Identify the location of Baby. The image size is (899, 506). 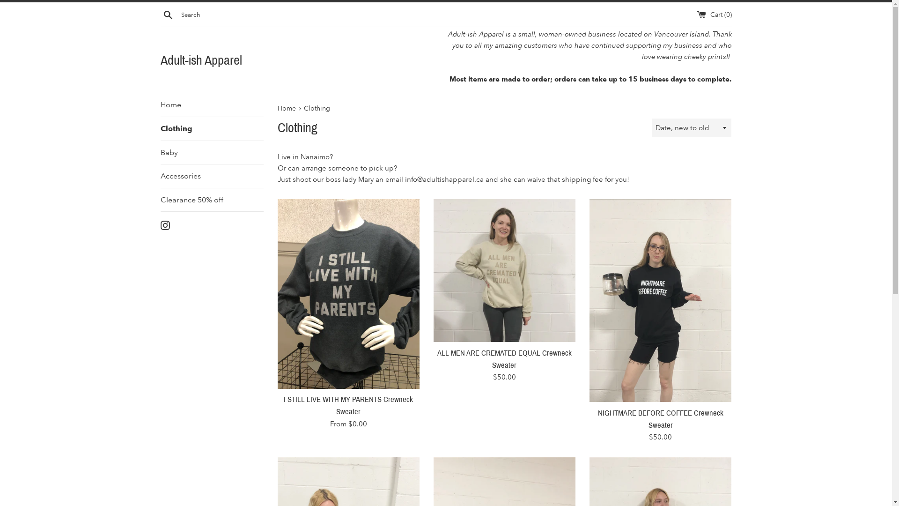
(212, 153).